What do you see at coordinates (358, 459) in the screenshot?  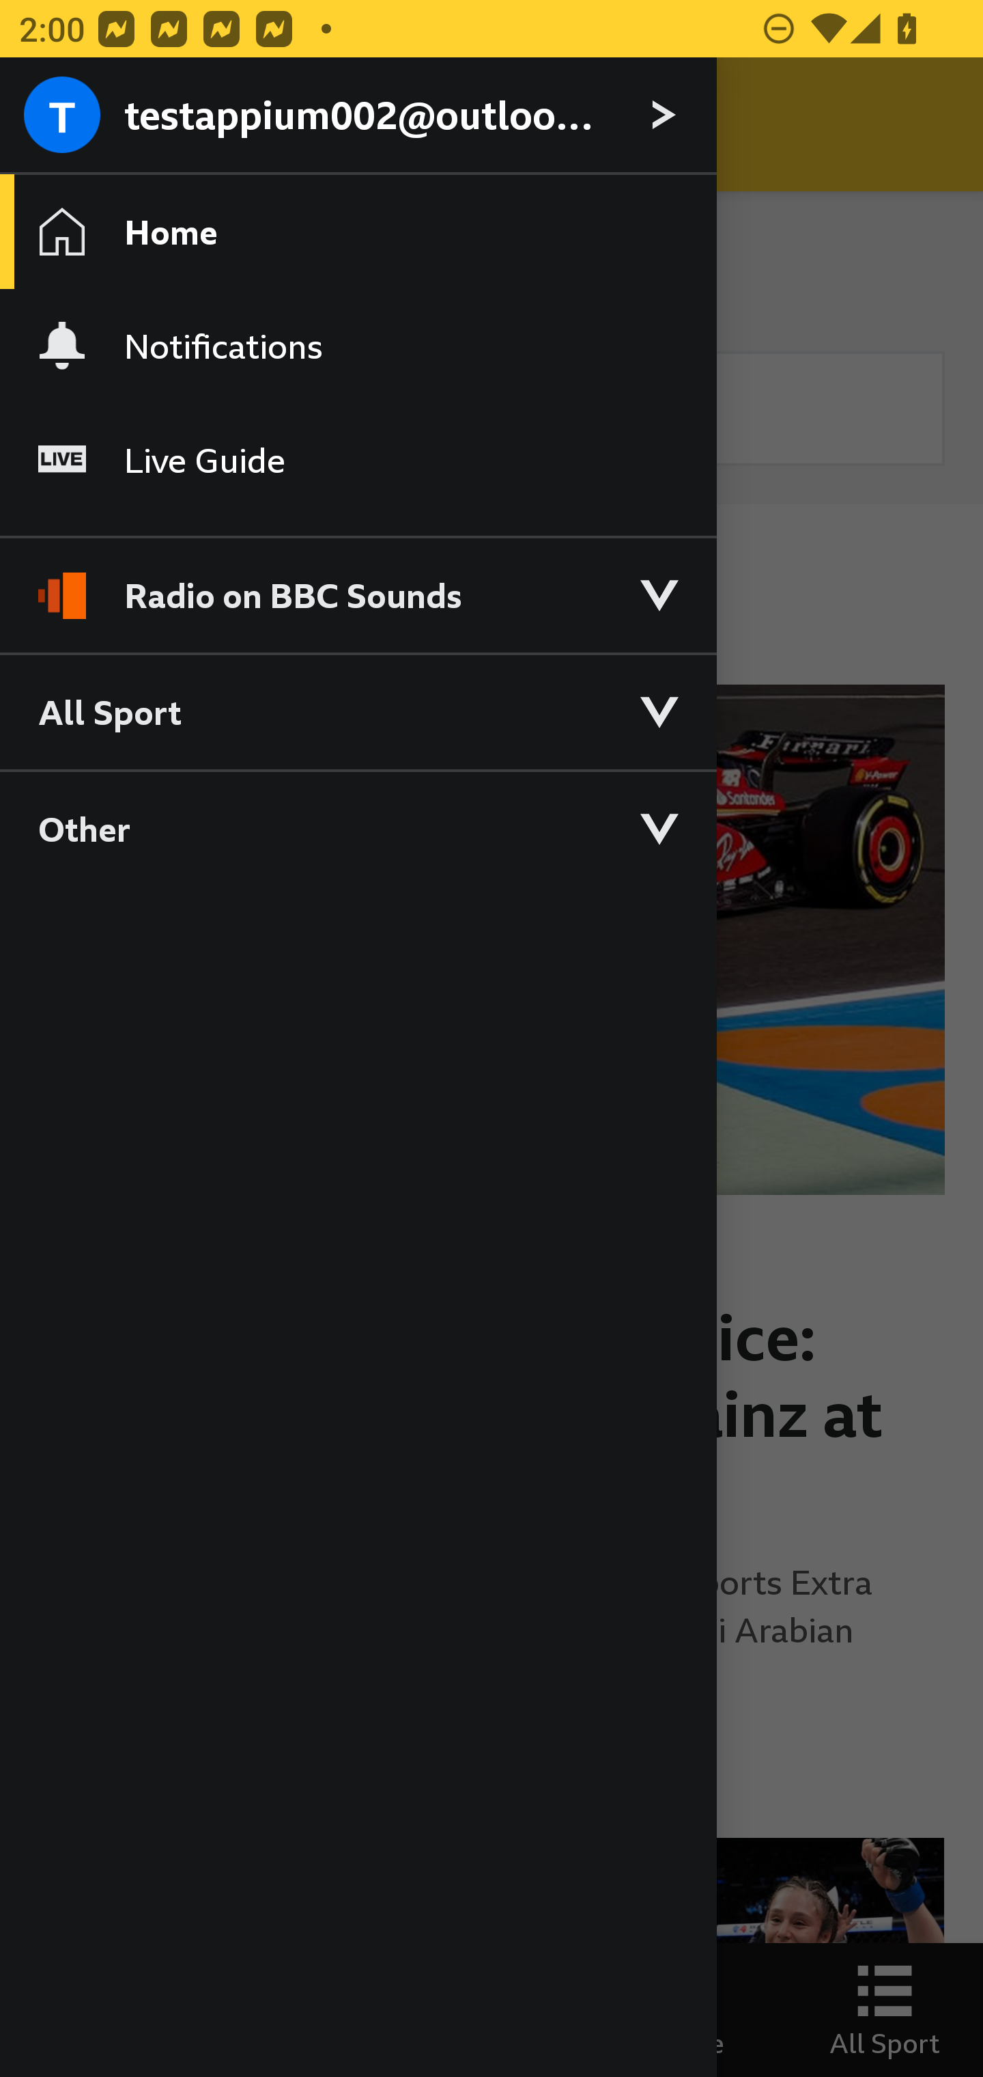 I see `Live Guide` at bounding box center [358, 459].